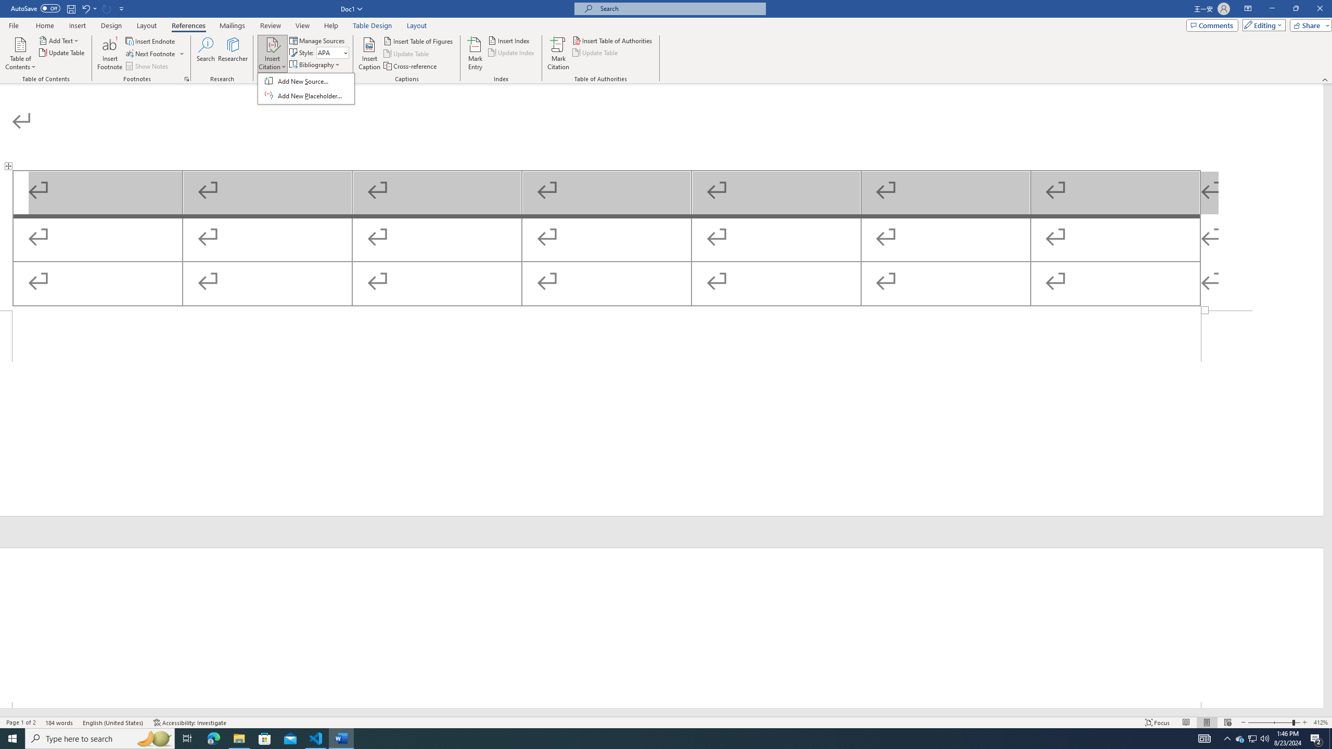  What do you see at coordinates (419, 41) in the screenshot?
I see `Insert Table of Figures...` at bounding box center [419, 41].